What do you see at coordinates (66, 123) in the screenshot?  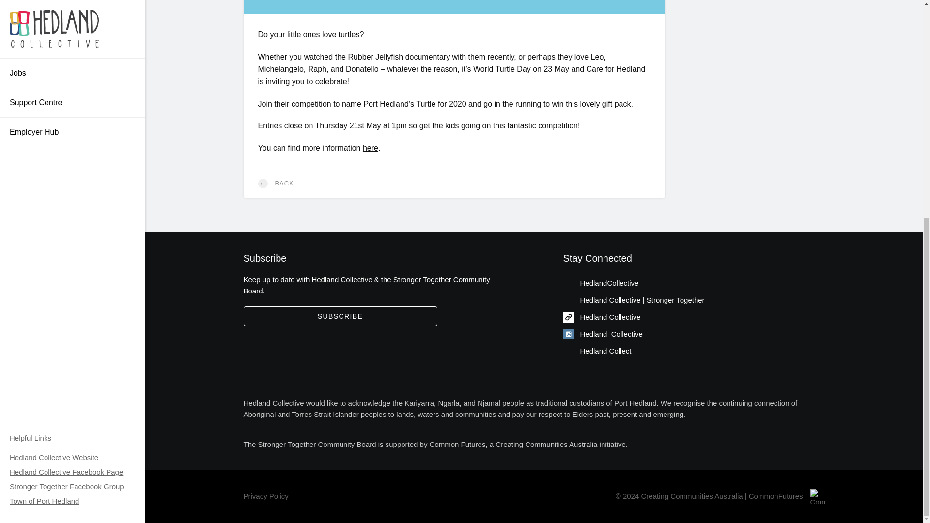 I see `Stronger Together Facebook Group` at bounding box center [66, 123].